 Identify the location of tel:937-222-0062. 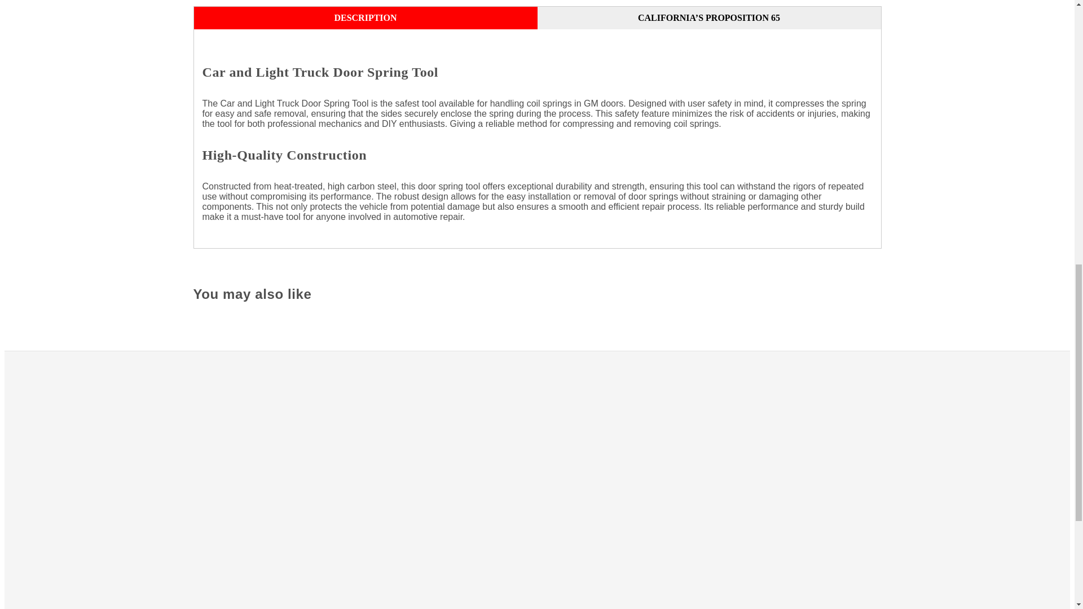
(397, 480).